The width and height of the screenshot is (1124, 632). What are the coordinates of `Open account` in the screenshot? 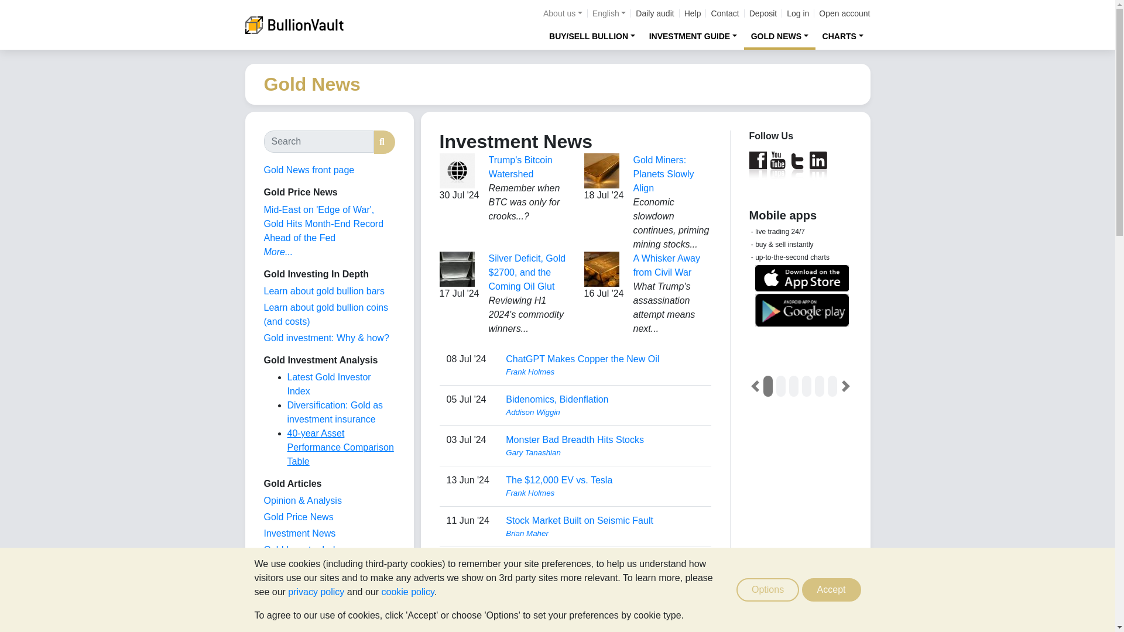 It's located at (844, 13).